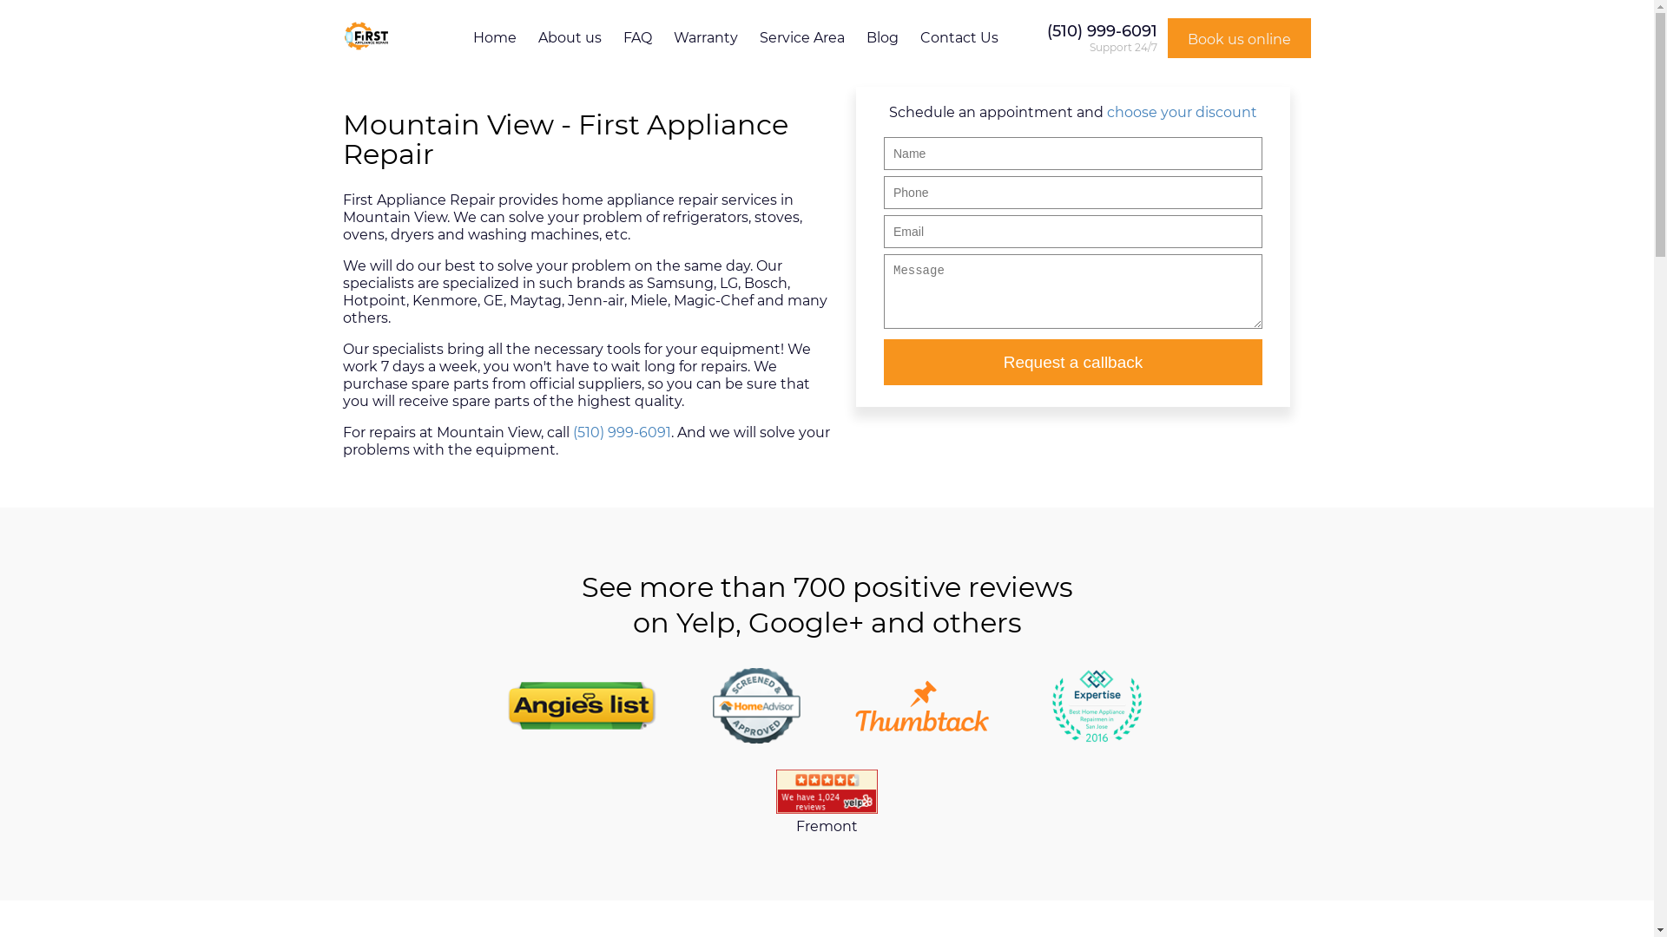  I want to click on FAQ, so click(637, 38).